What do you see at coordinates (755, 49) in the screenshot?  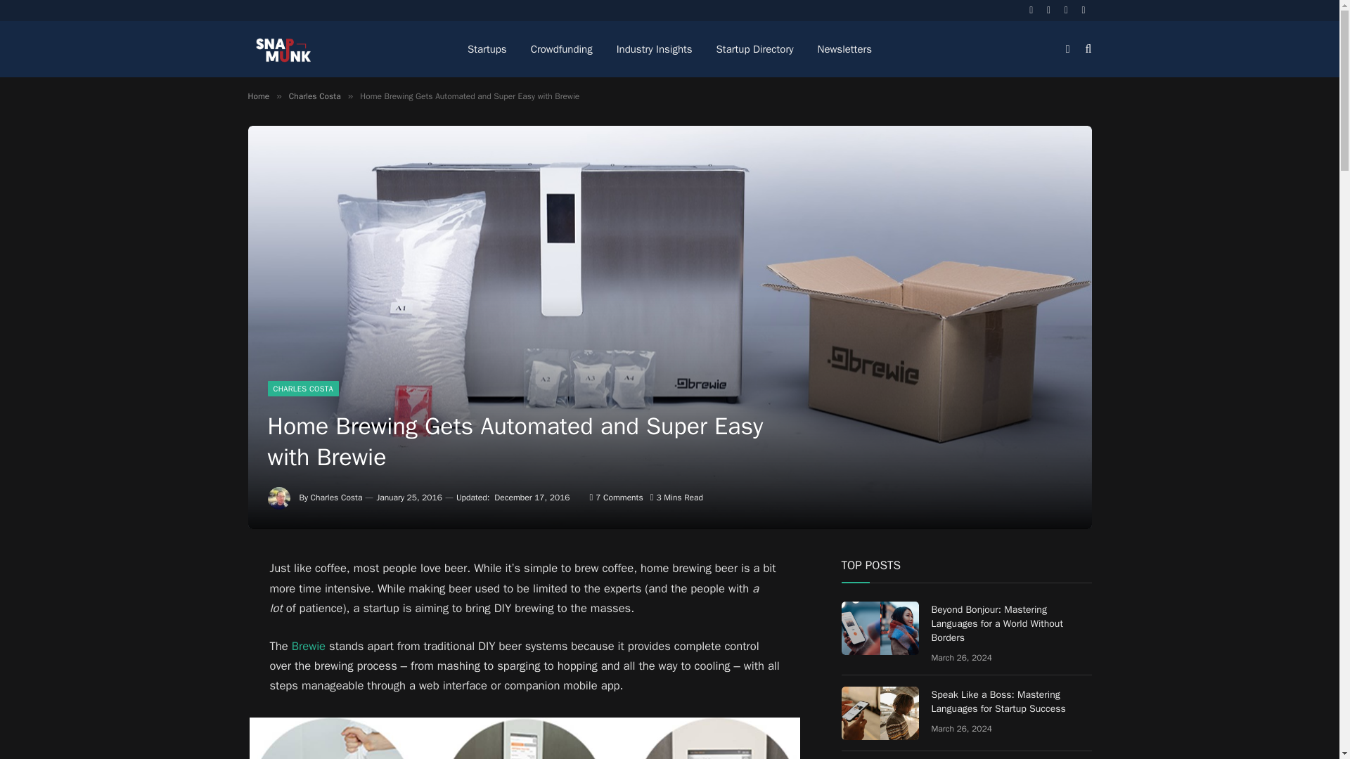 I see `Startup Directory` at bounding box center [755, 49].